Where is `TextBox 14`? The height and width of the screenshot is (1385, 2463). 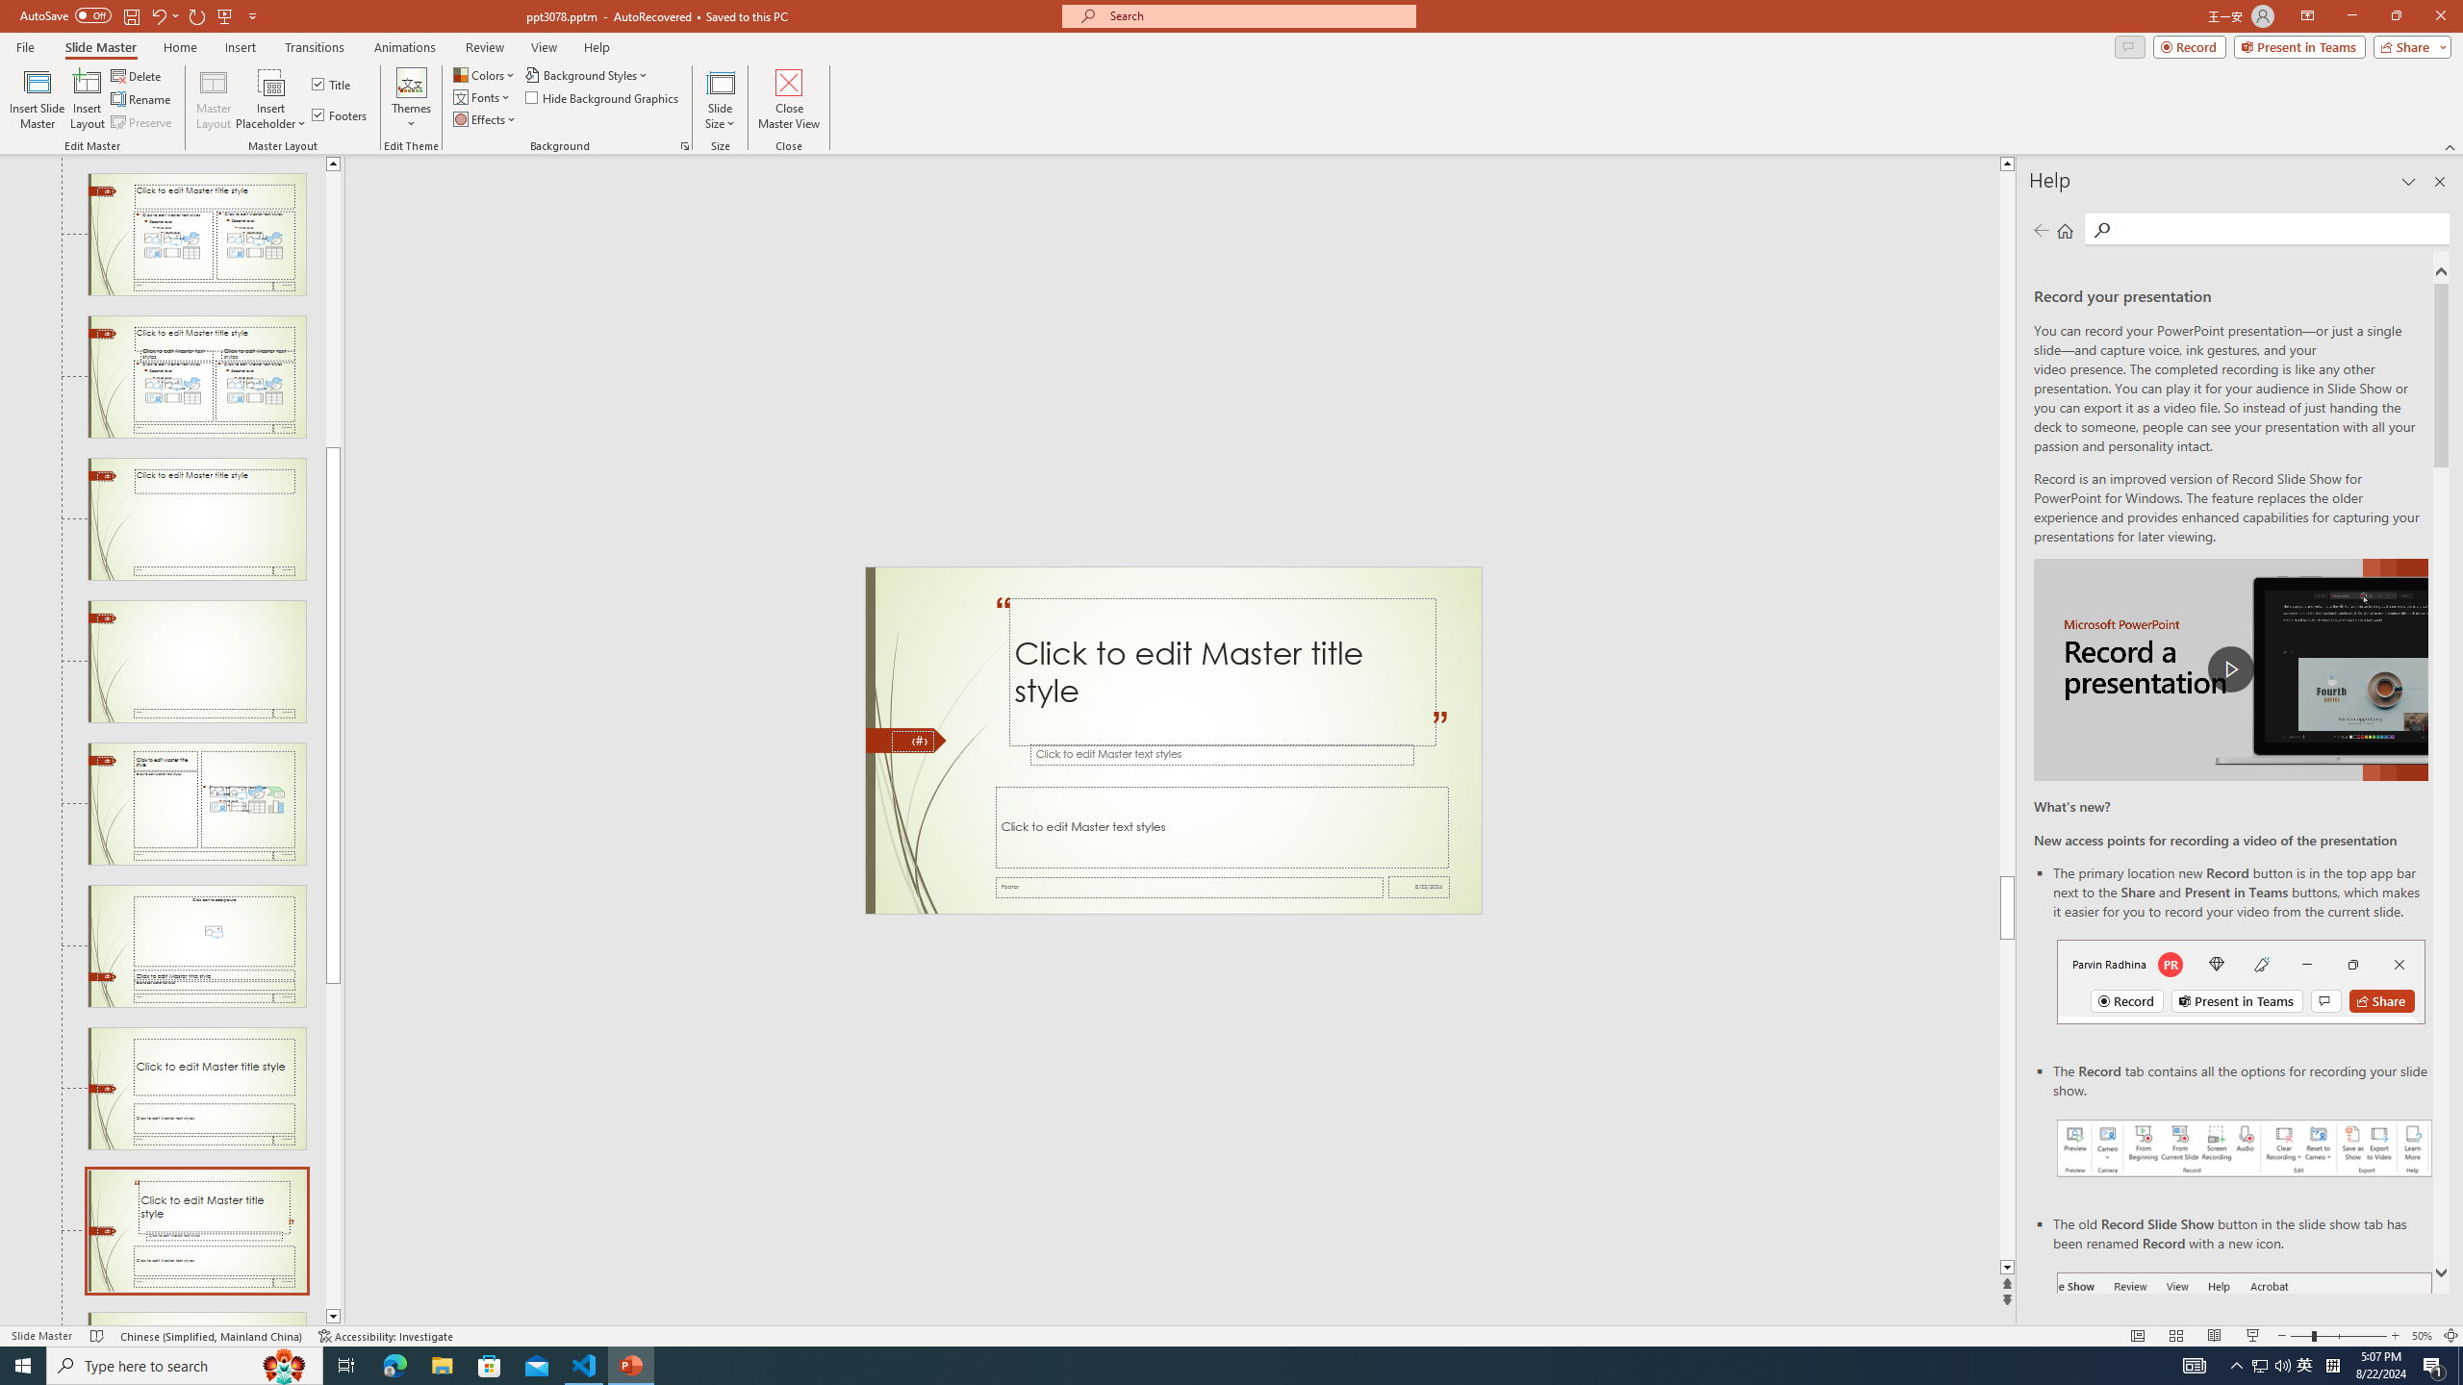
TextBox 14 is located at coordinates (1440, 736).